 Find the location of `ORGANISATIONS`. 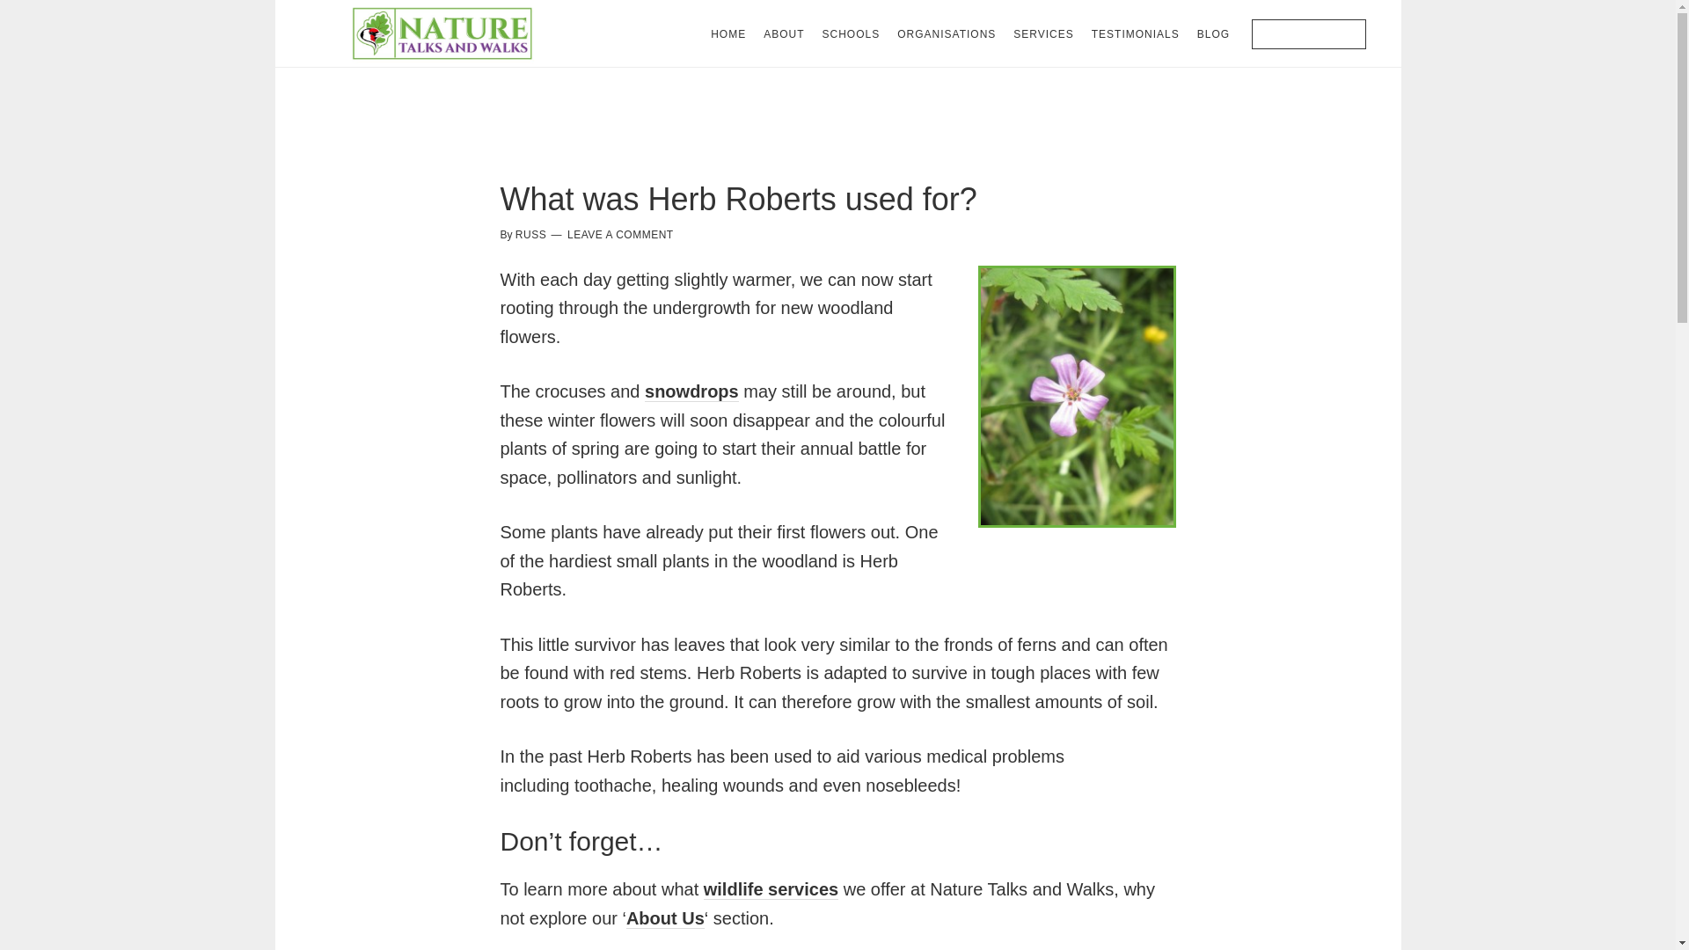

ORGANISATIONS is located at coordinates (947, 33).